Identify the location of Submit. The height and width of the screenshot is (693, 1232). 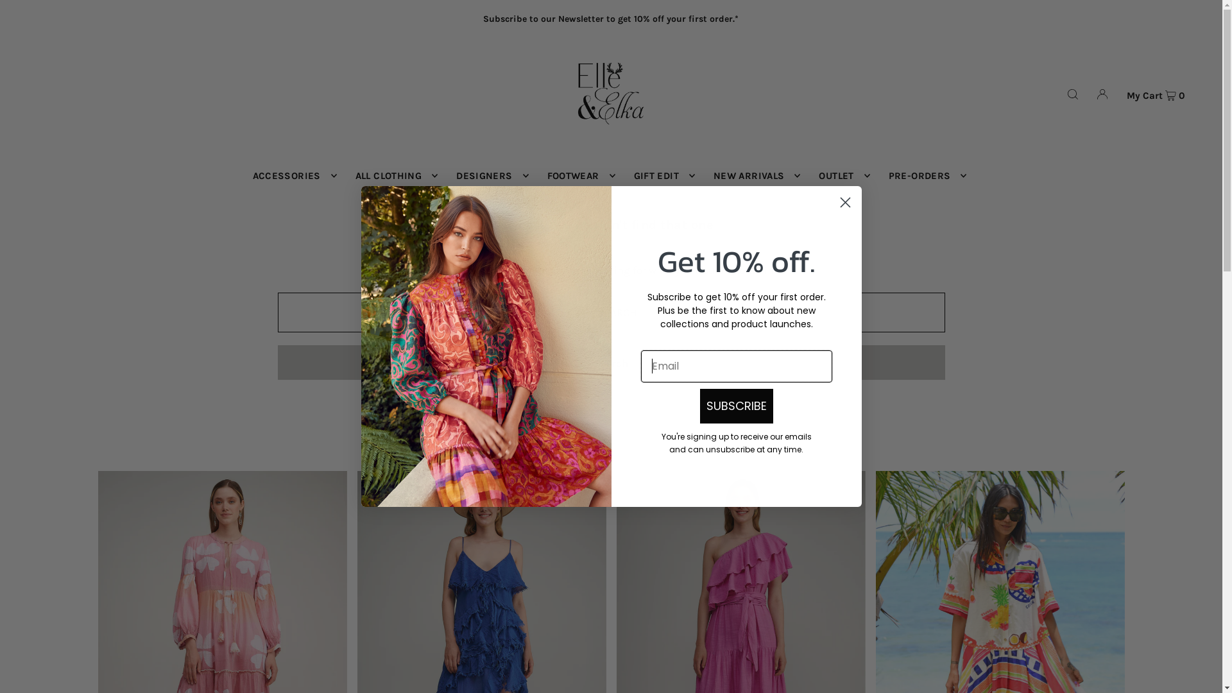
(250, 17).